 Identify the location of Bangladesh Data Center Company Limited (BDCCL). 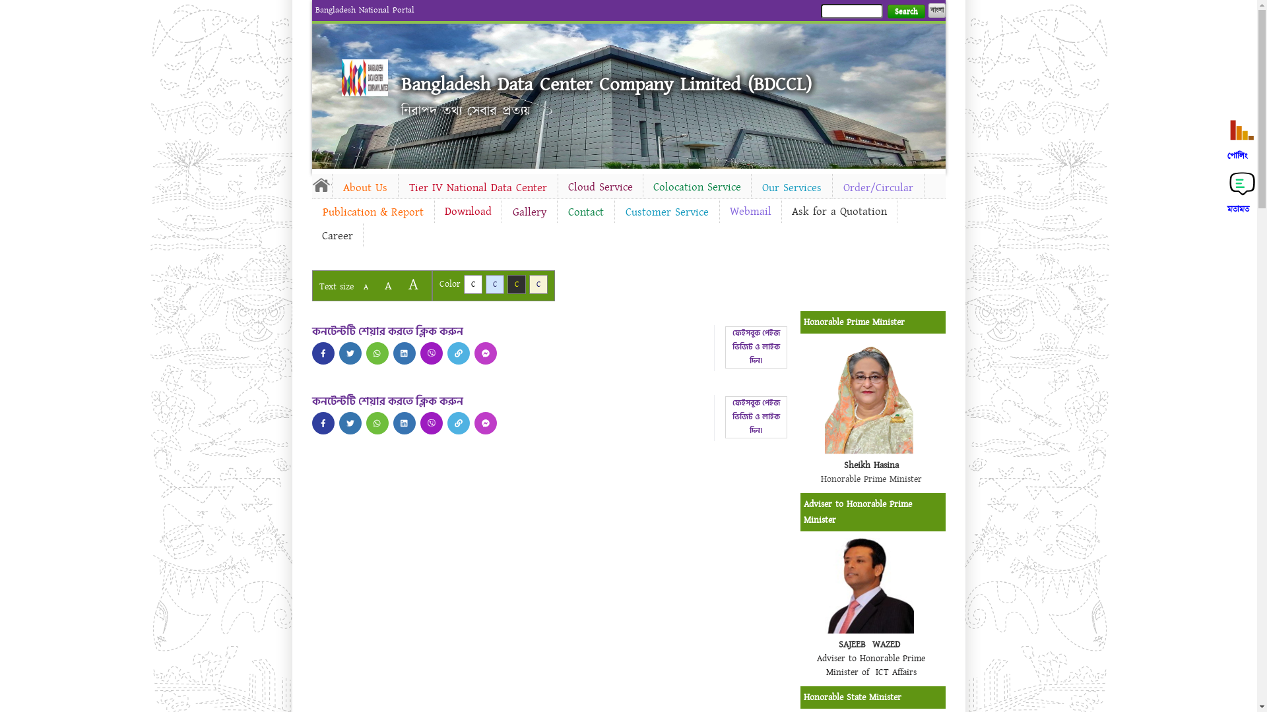
(606, 84).